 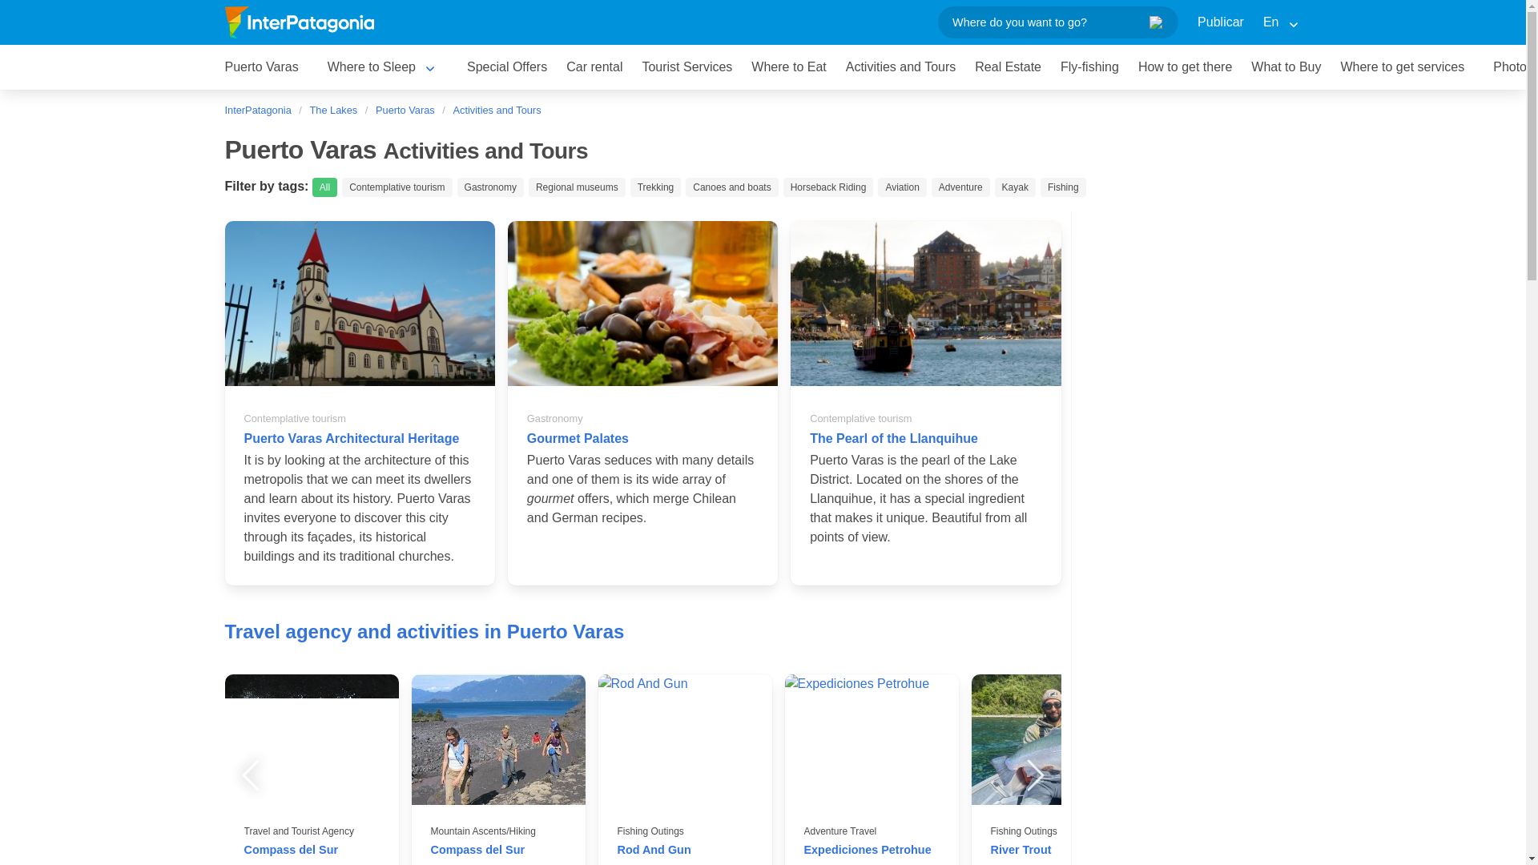 I want to click on InterPatagonia, so click(x=261, y=110).